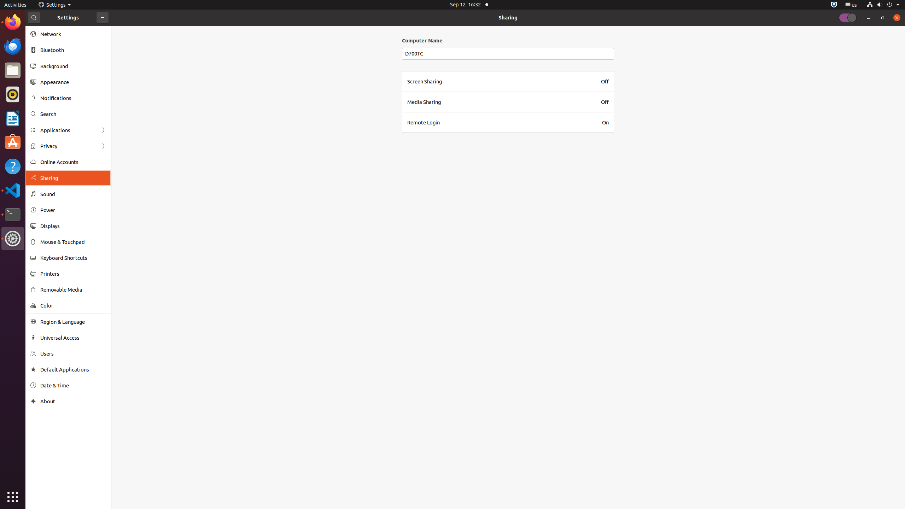 This screenshot has height=509, width=905. I want to click on Notifications, so click(73, 98).